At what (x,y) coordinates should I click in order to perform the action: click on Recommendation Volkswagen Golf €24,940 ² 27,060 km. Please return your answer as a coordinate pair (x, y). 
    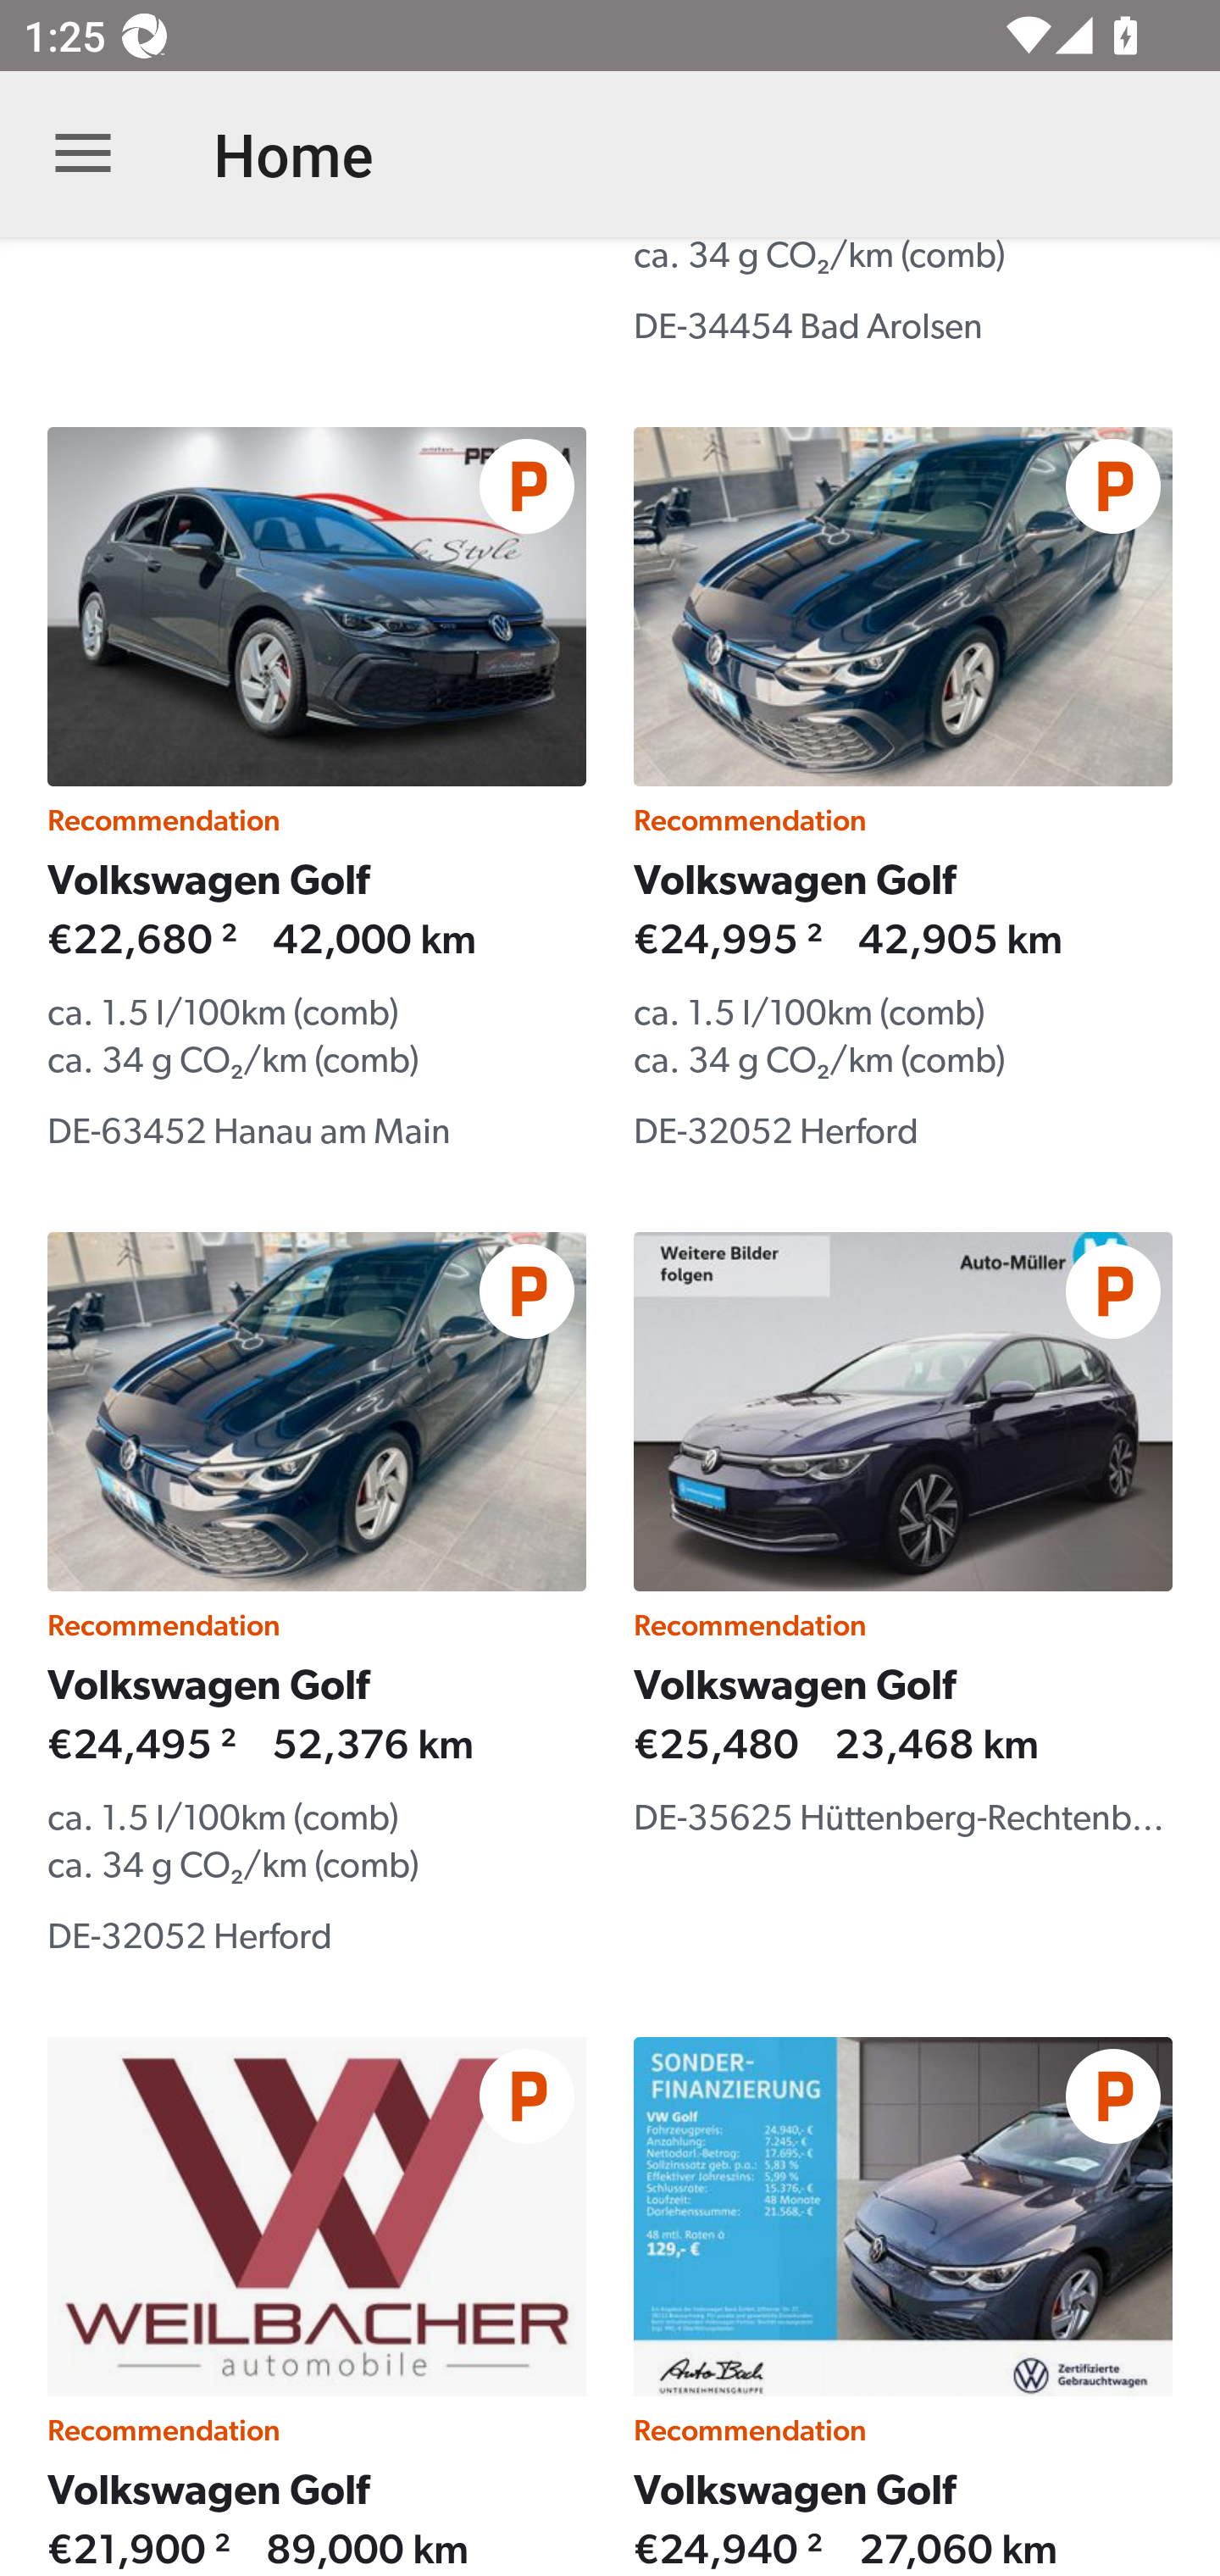
    Looking at the image, I should click on (902, 2307).